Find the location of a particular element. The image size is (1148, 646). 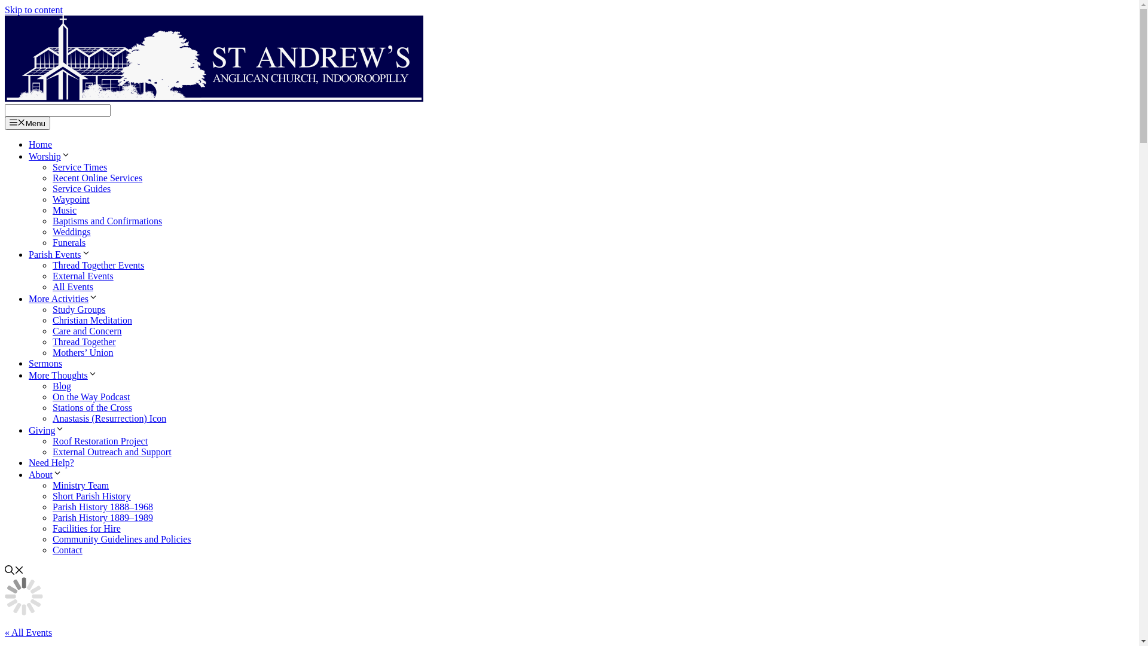

Short Parish History is located at coordinates (92, 496).